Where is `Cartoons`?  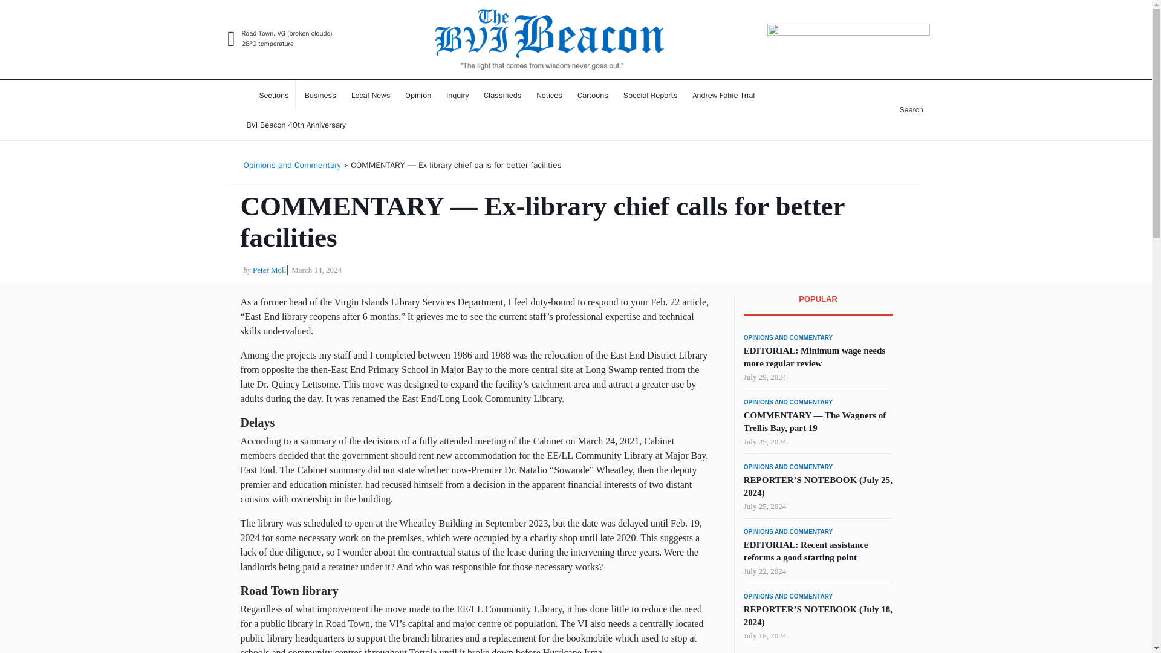
Cartoons is located at coordinates (593, 95).